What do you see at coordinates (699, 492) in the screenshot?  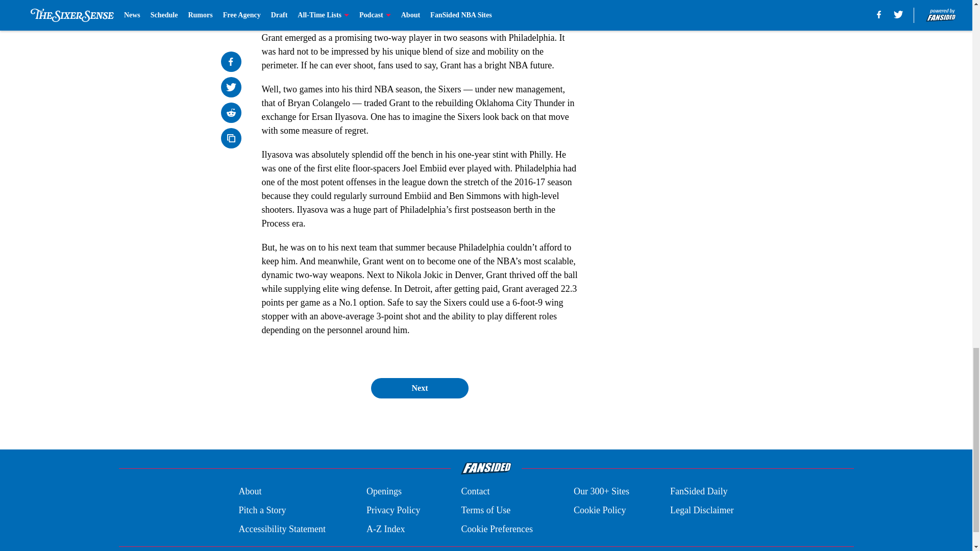 I see `FanSided Daily` at bounding box center [699, 492].